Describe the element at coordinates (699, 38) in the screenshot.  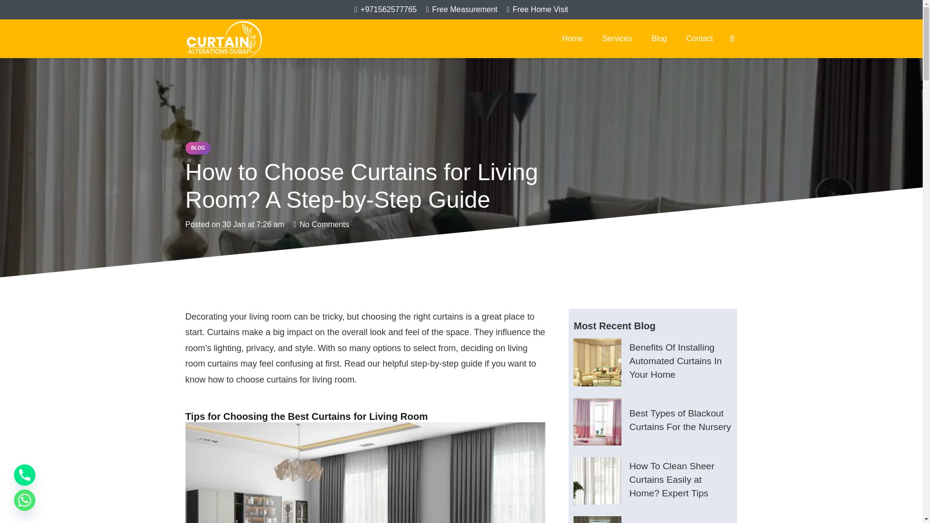
I see `Contact` at that location.